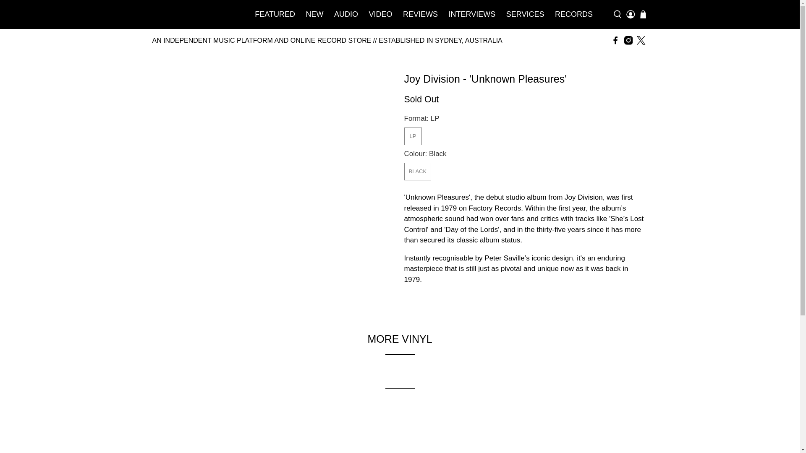  I want to click on SERVICES, so click(525, 14).